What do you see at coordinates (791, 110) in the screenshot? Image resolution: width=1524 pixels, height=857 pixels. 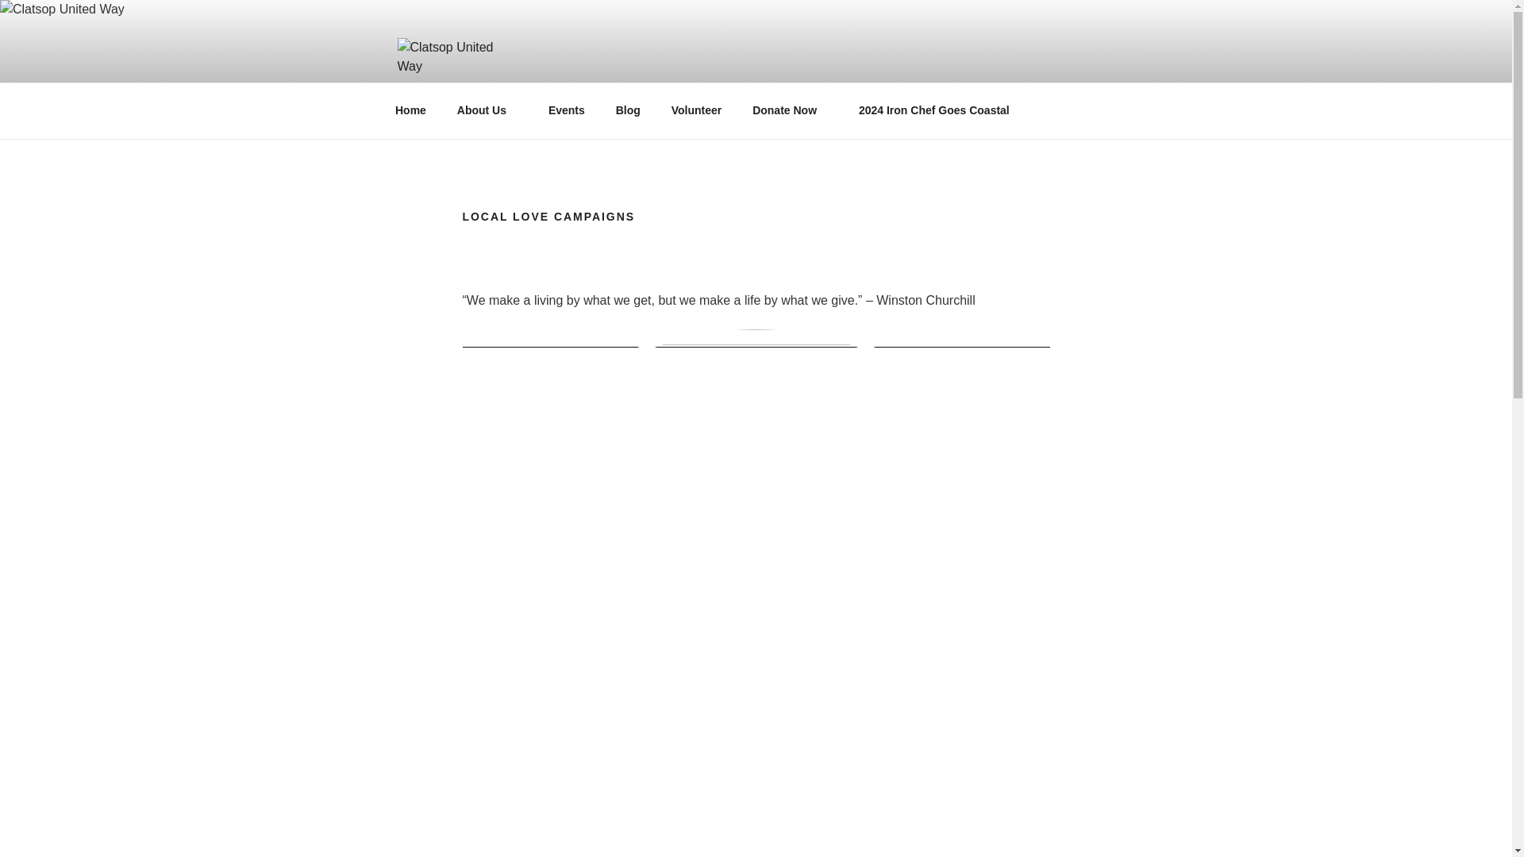 I see `Donate Now` at bounding box center [791, 110].